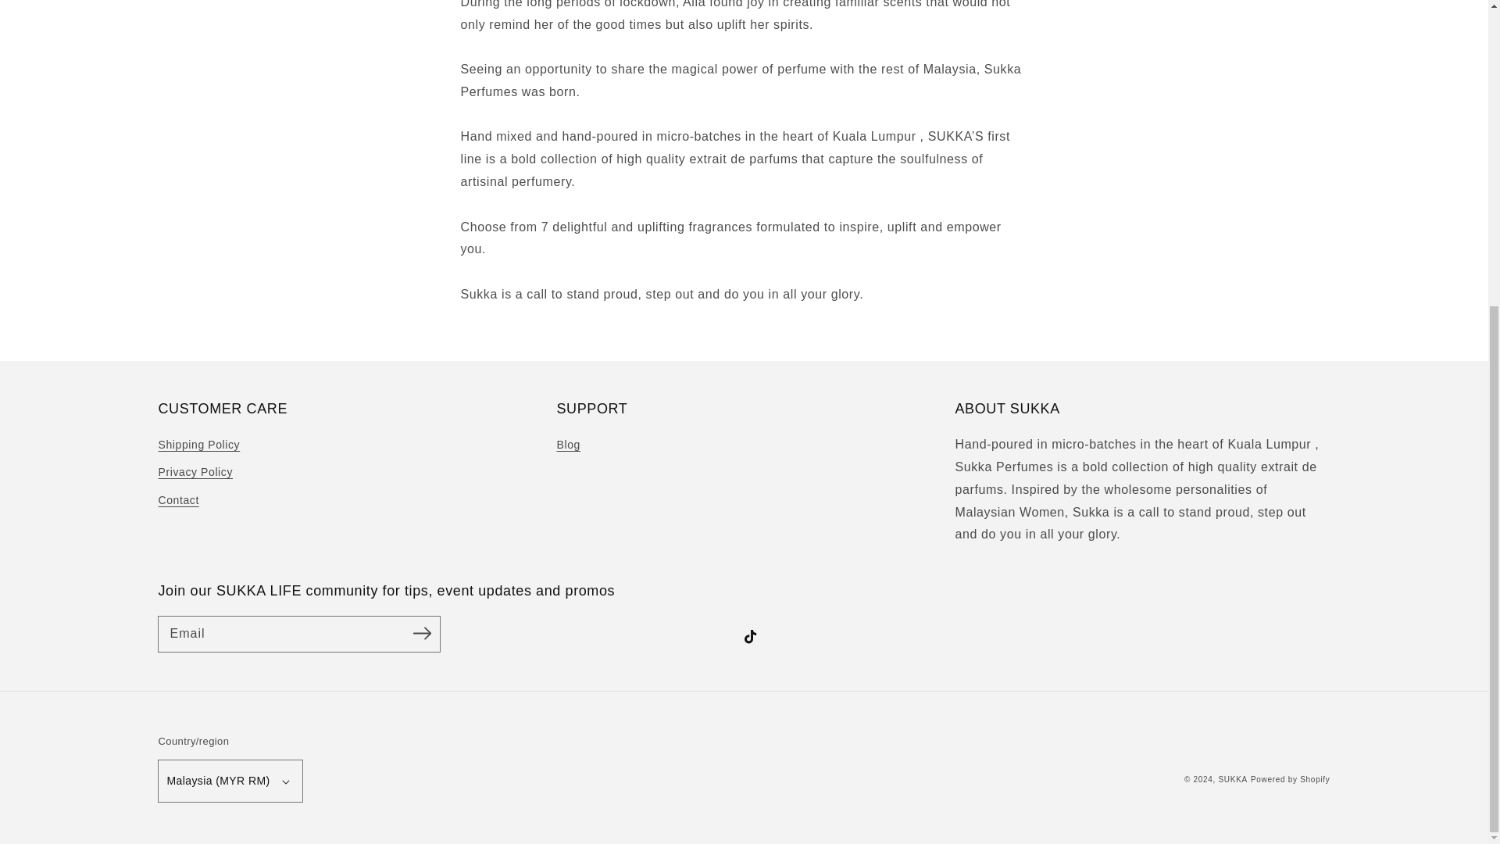 The height and width of the screenshot is (844, 1500). What do you see at coordinates (1291, 780) in the screenshot?
I see `Powered by Shopify` at bounding box center [1291, 780].